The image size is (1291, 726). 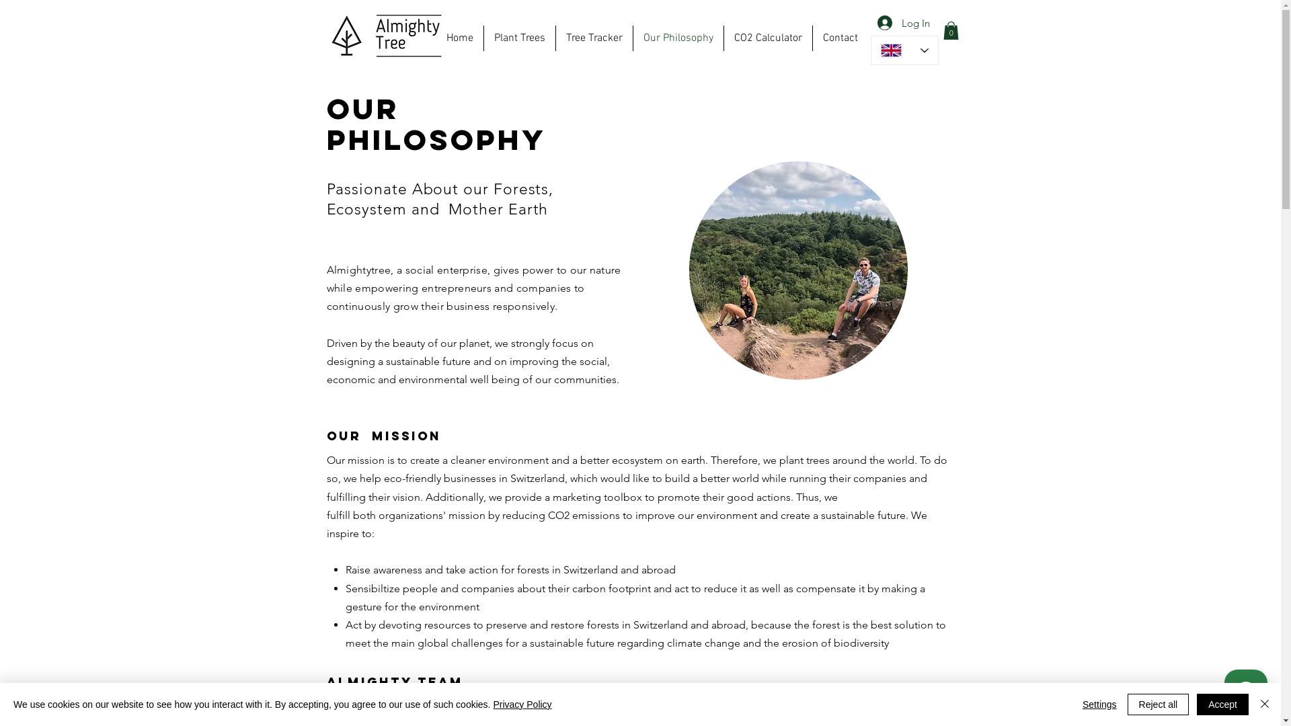 I want to click on 0, so click(x=951, y=31).